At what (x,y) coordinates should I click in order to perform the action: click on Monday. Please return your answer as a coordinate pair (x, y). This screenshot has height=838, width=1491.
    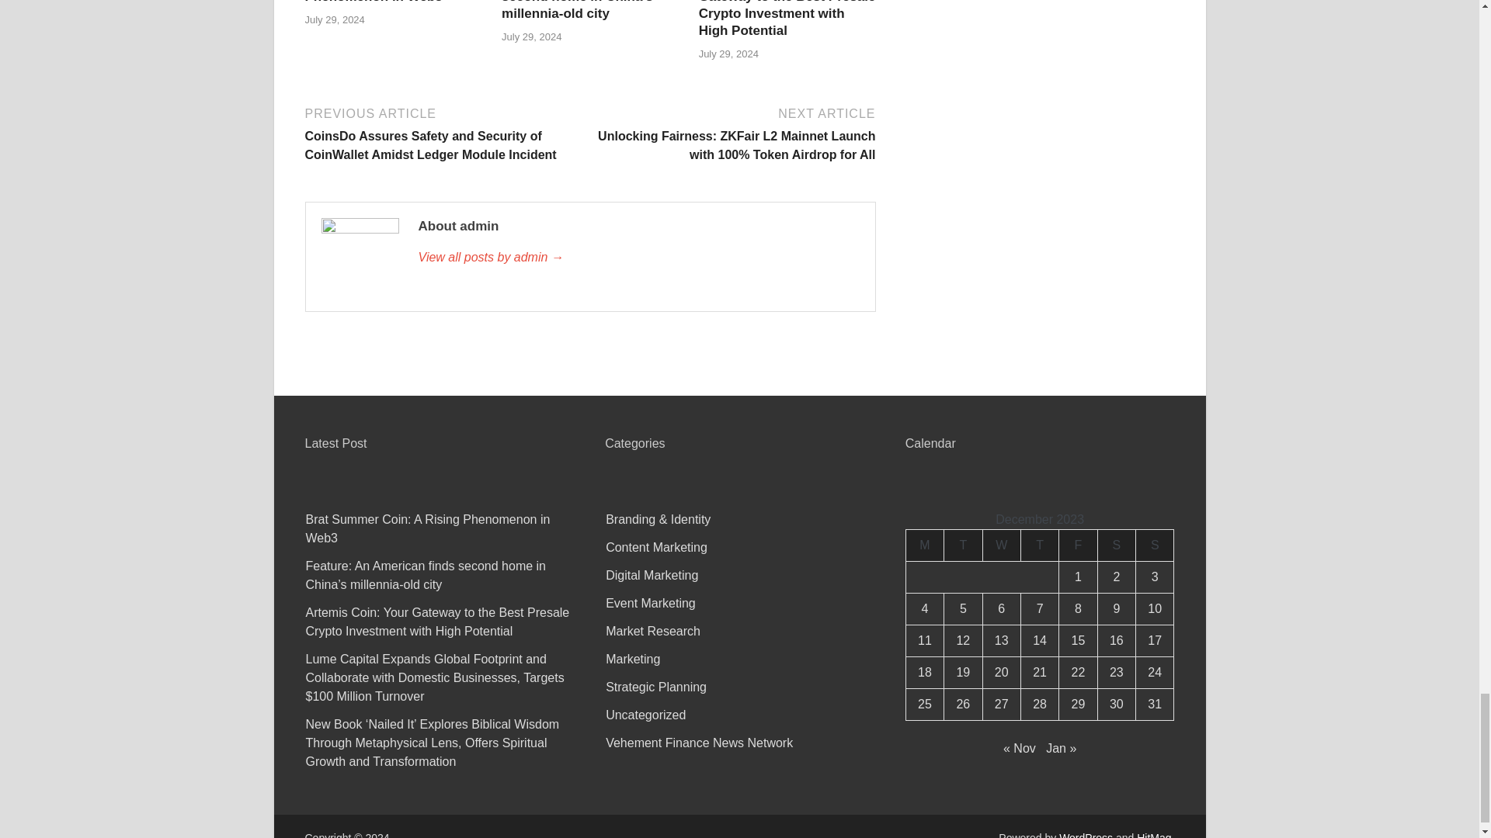
    Looking at the image, I should click on (924, 545).